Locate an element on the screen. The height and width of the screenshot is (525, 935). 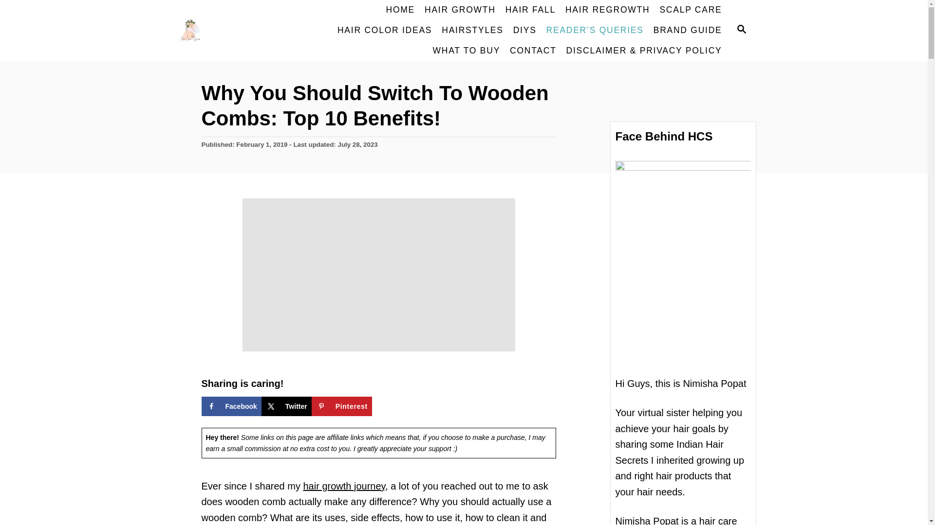
hair growth journey is located at coordinates (344, 486).